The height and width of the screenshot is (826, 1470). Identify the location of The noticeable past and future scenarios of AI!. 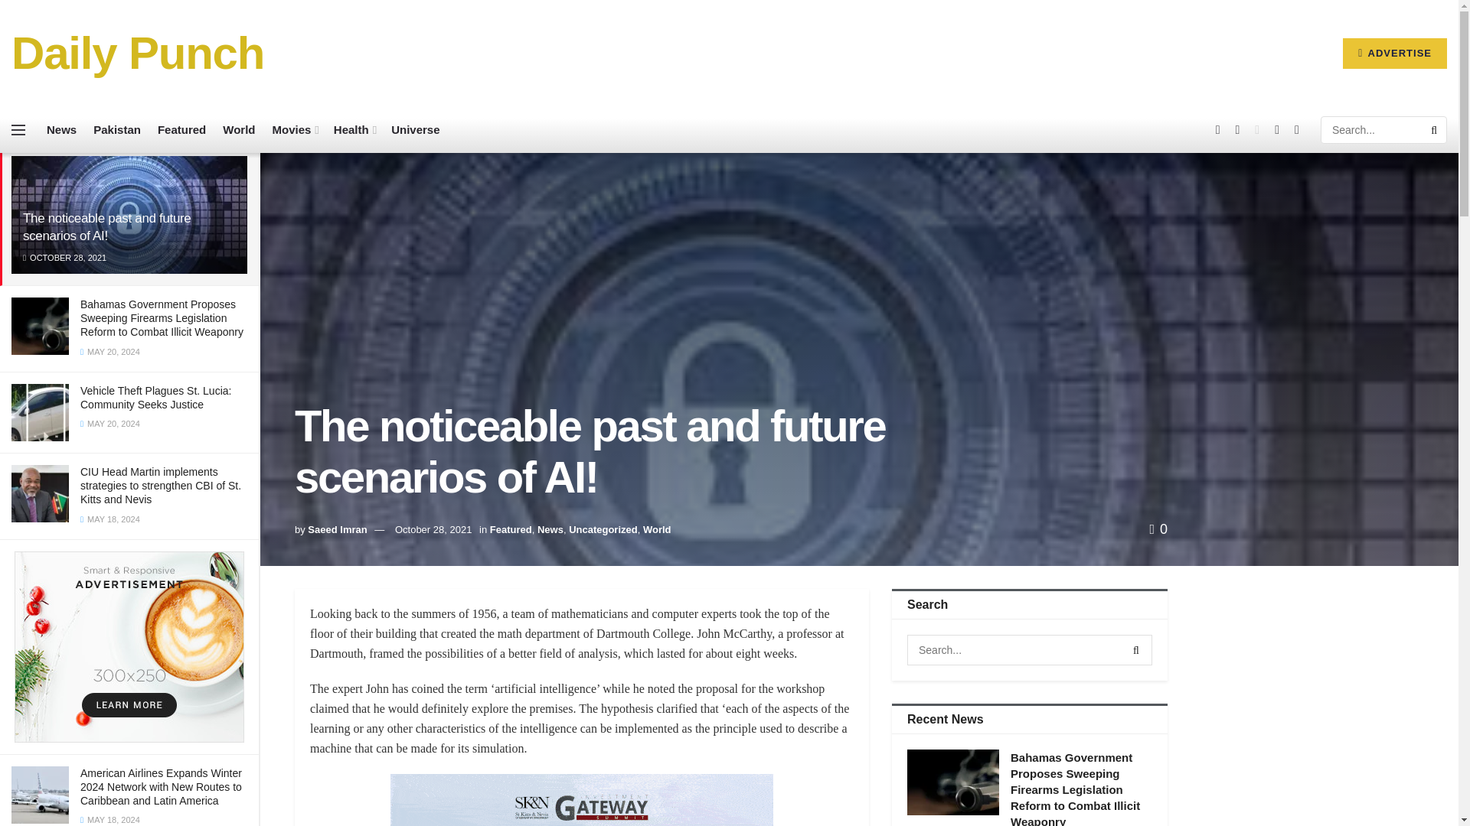
(107, 226).